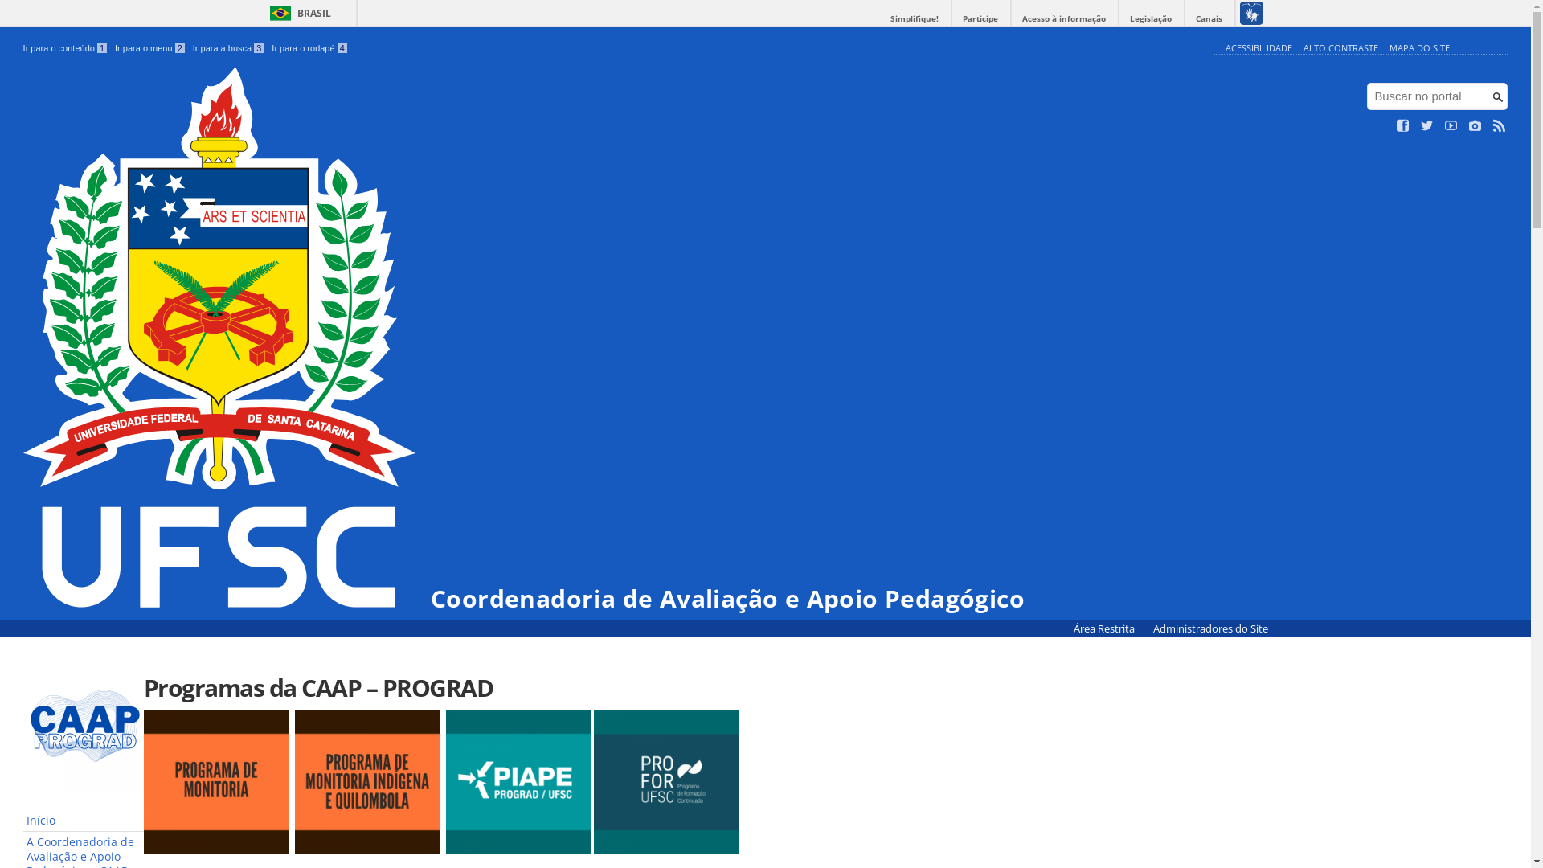 The width and height of the screenshot is (1543, 868). I want to click on Ir para o menu 2, so click(149, 48).